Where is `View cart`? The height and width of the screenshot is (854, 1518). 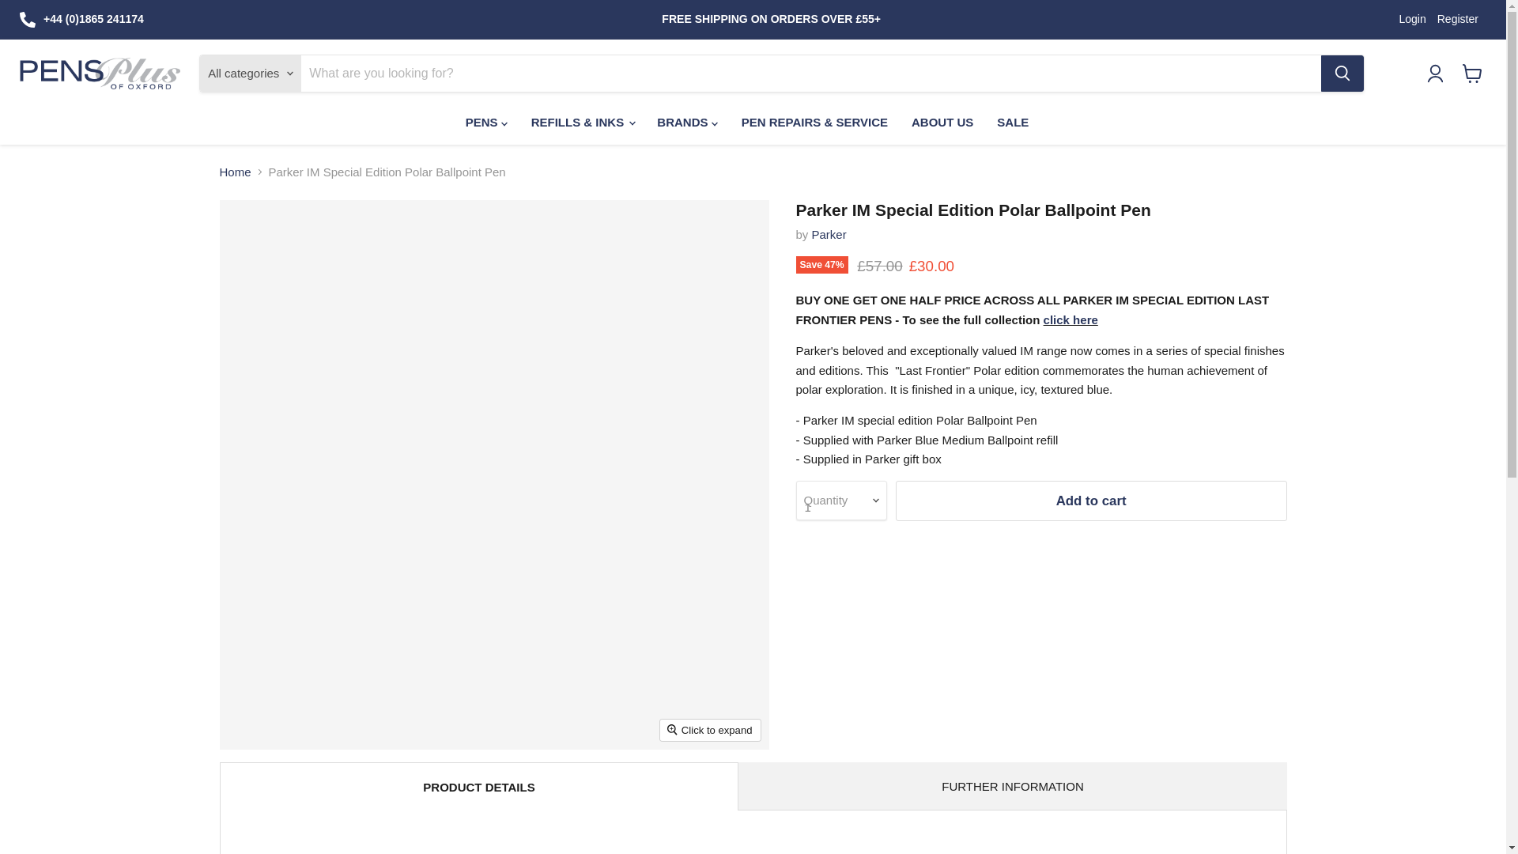
View cart is located at coordinates (1472, 73).